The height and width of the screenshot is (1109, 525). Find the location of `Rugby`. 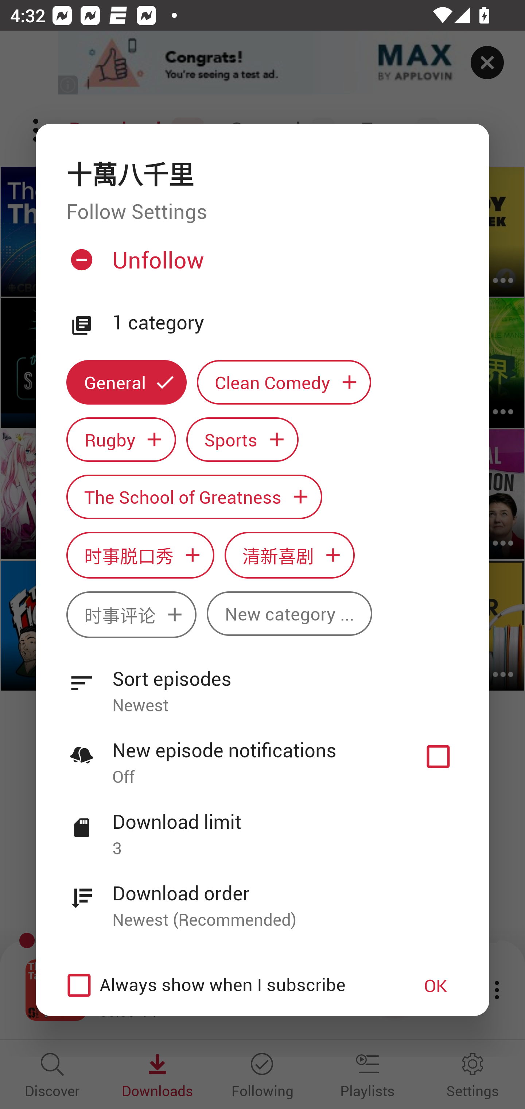

Rugby is located at coordinates (121, 439).